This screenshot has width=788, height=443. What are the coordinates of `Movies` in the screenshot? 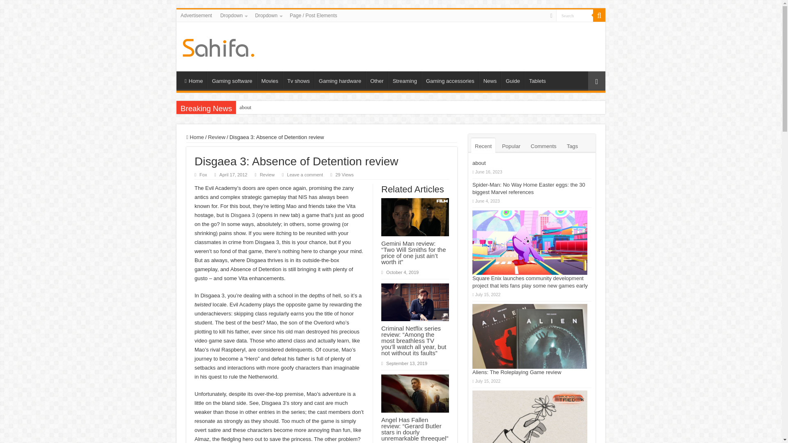 It's located at (269, 80).